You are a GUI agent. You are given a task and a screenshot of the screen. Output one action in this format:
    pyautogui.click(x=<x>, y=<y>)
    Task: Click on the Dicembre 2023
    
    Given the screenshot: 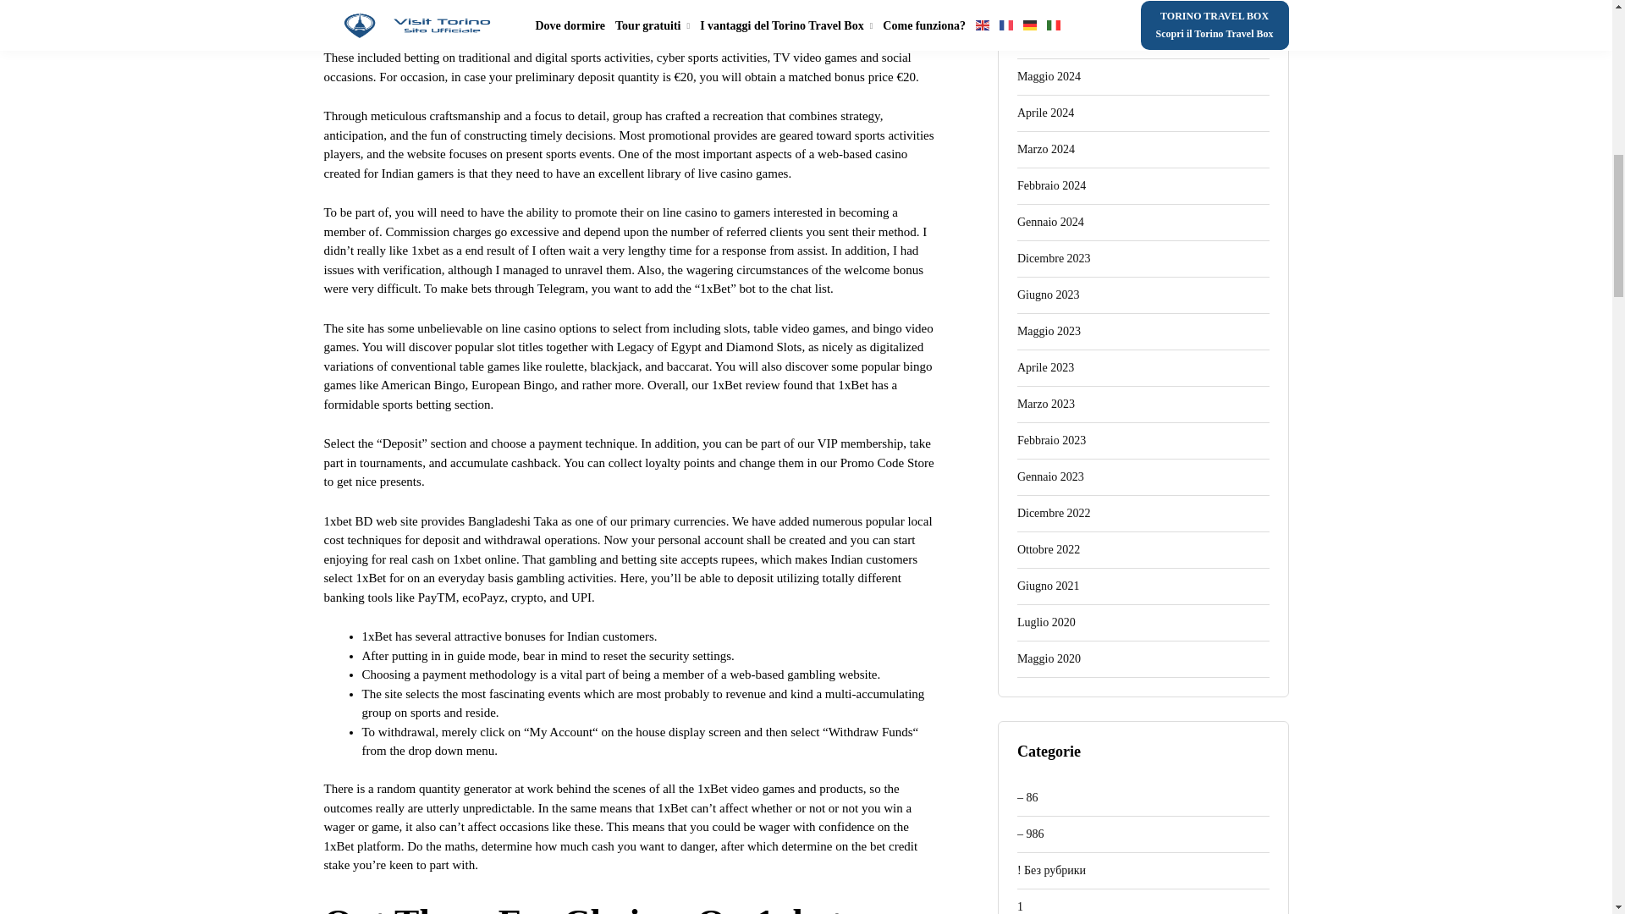 What is the action you would take?
    pyautogui.click(x=1143, y=259)
    